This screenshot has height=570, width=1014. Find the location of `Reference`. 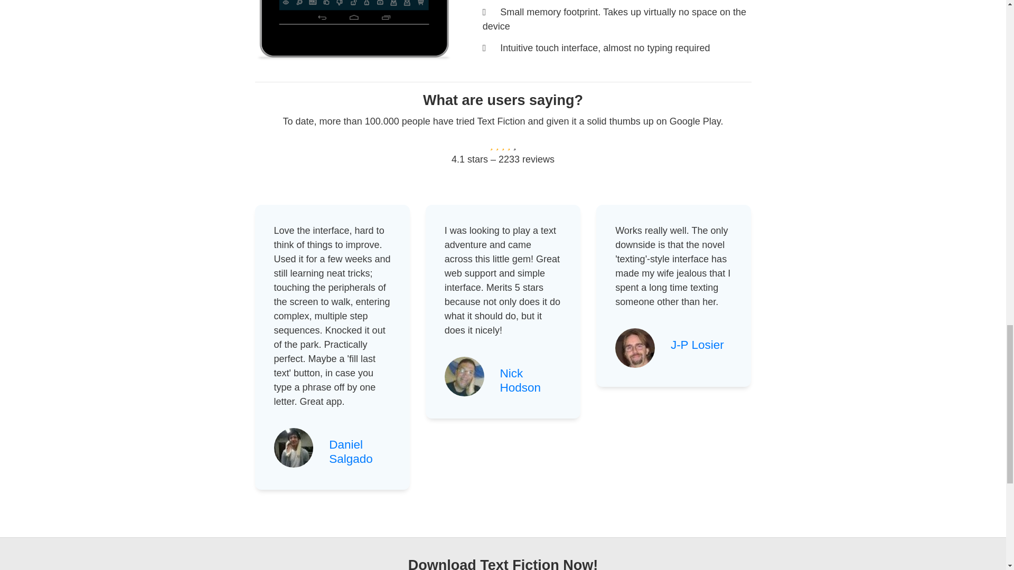

Reference is located at coordinates (351, 452).